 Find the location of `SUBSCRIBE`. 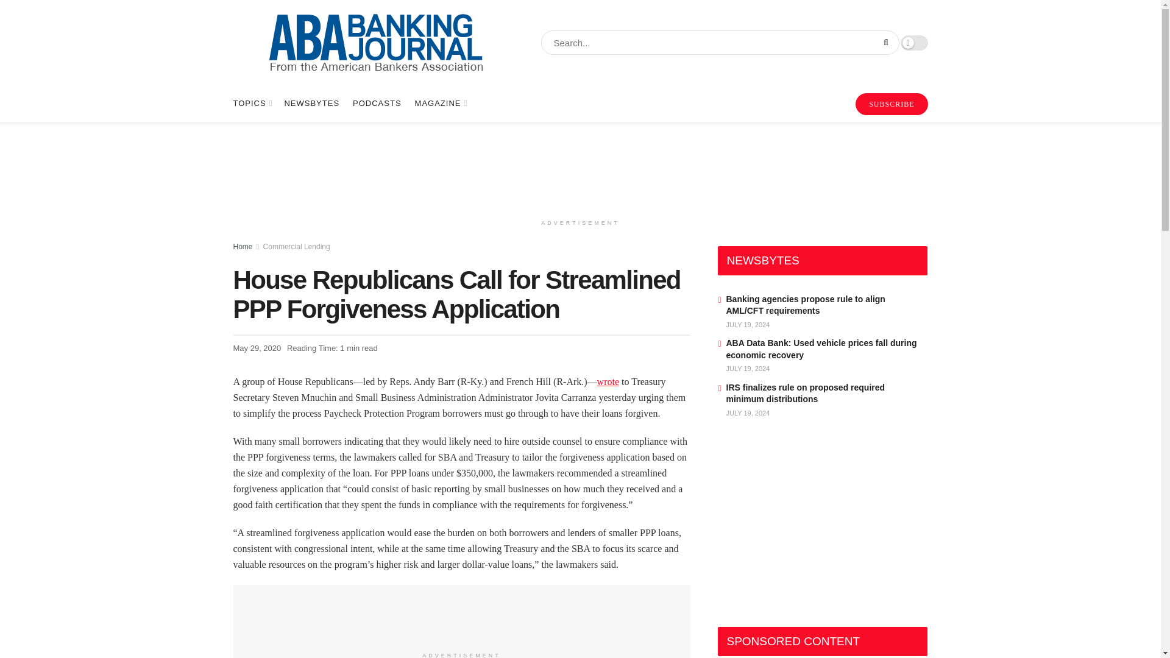

SUBSCRIBE is located at coordinates (891, 104).